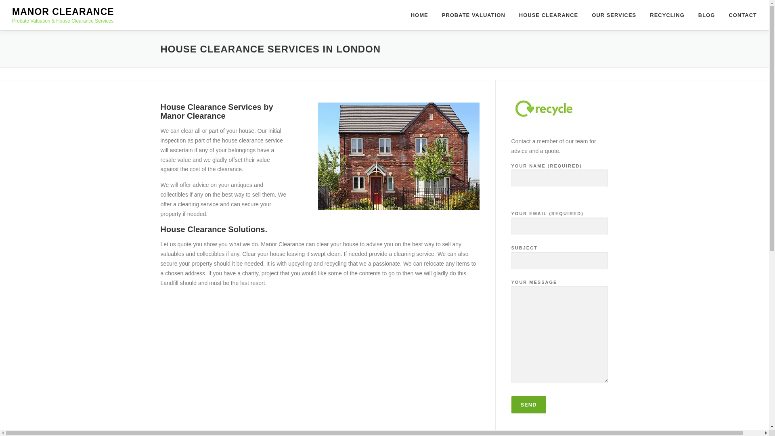 The width and height of the screenshot is (775, 436). What do you see at coordinates (528, 405) in the screenshot?
I see `Send` at bounding box center [528, 405].